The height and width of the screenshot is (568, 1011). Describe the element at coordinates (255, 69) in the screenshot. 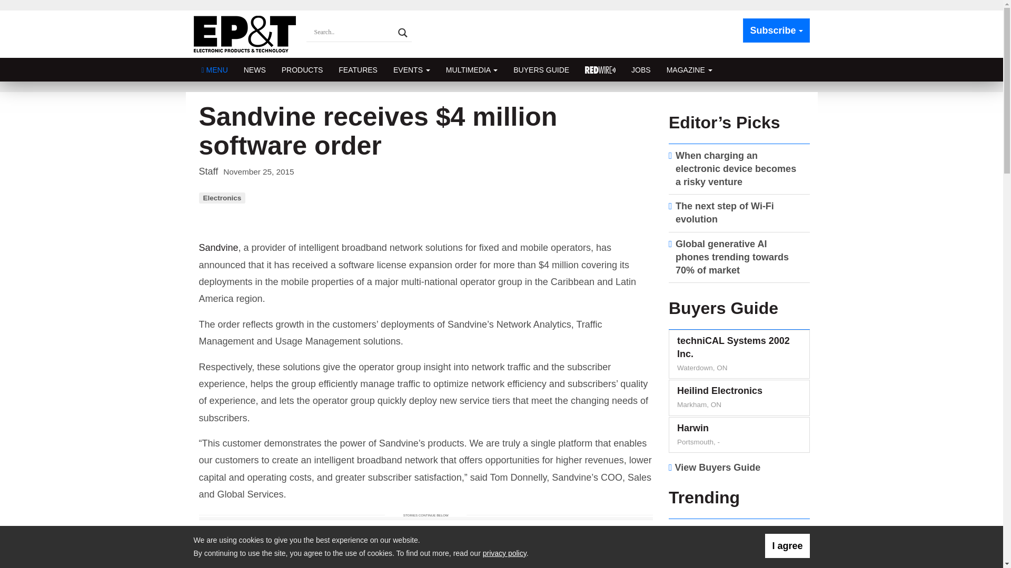

I see `NEWS` at that location.